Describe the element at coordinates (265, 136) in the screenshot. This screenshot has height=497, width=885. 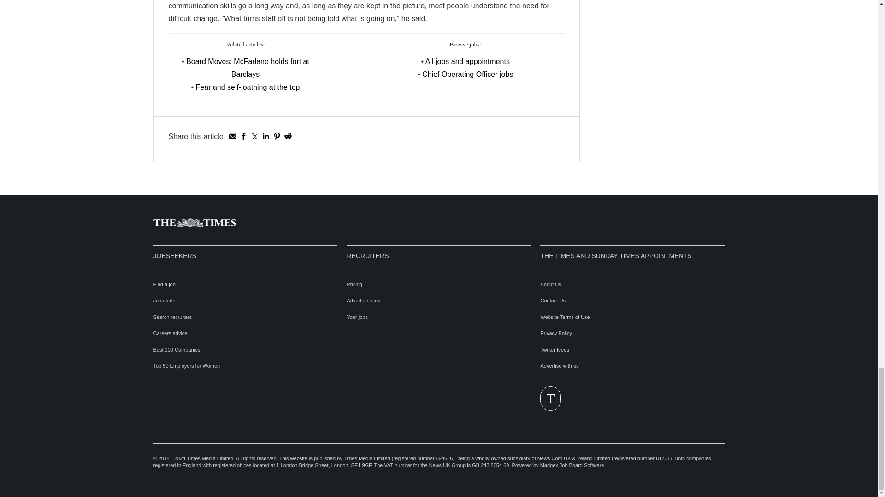
I see `LinkedIn` at that location.